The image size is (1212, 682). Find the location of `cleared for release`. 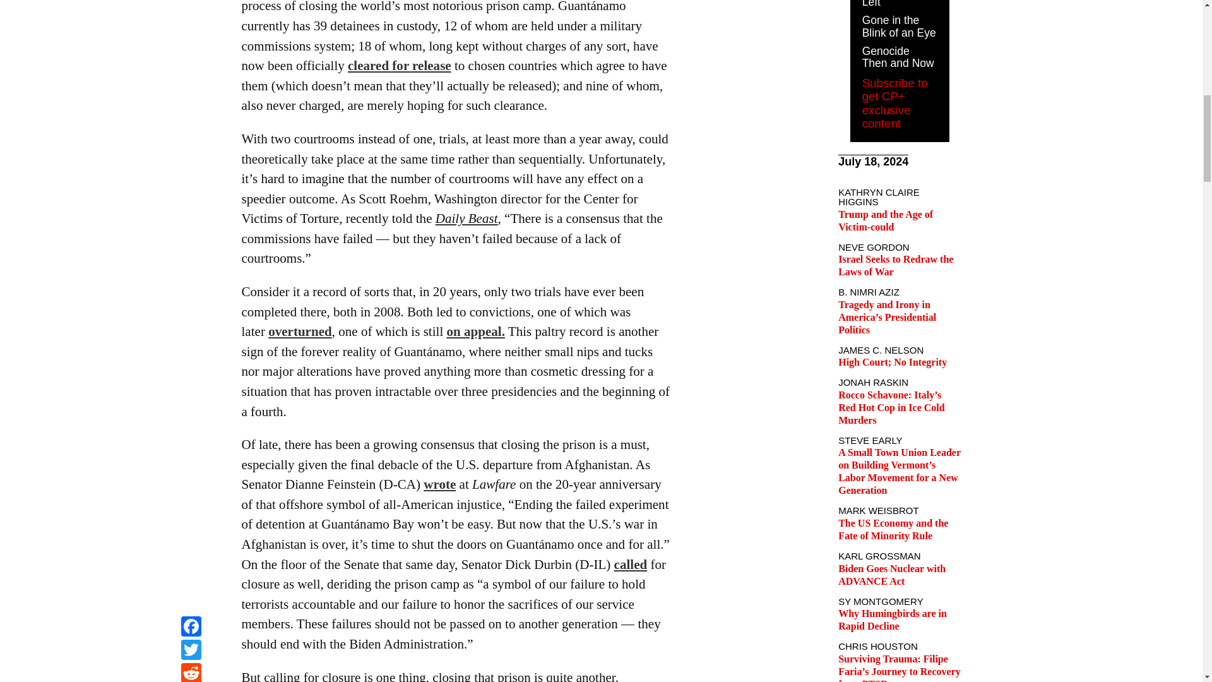

cleared for release is located at coordinates (399, 65).